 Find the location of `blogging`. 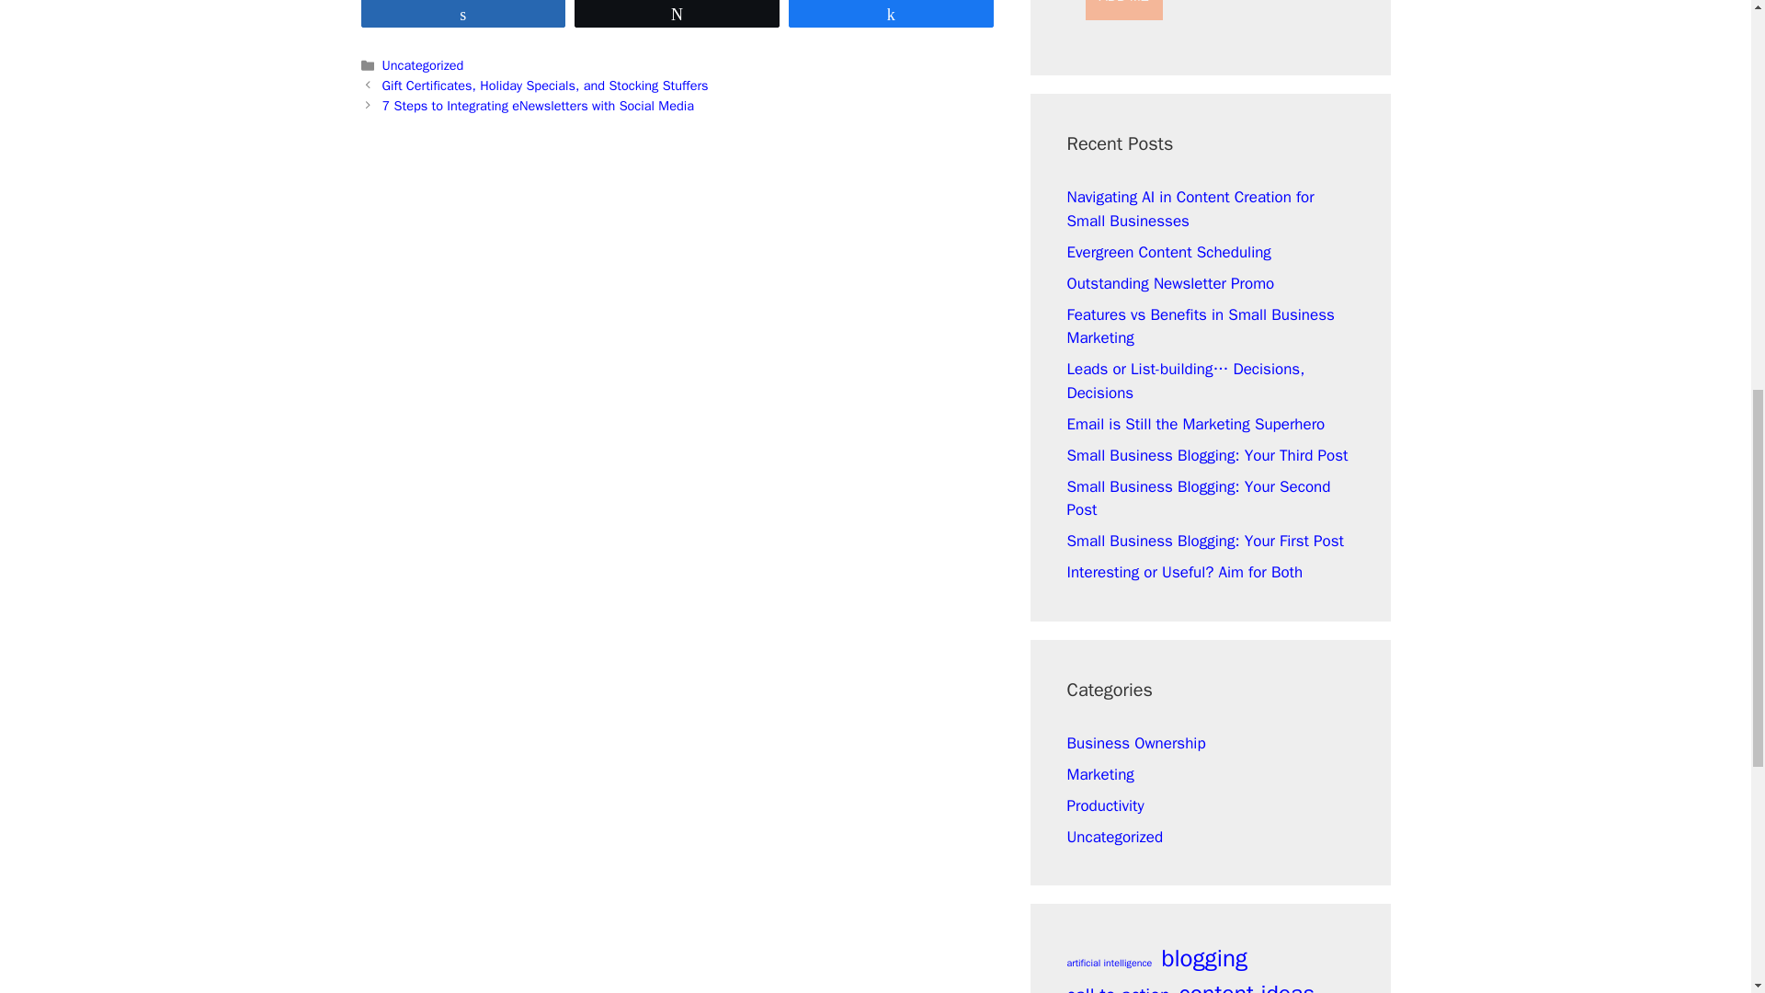

blogging is located at coordinates (1204, 958).